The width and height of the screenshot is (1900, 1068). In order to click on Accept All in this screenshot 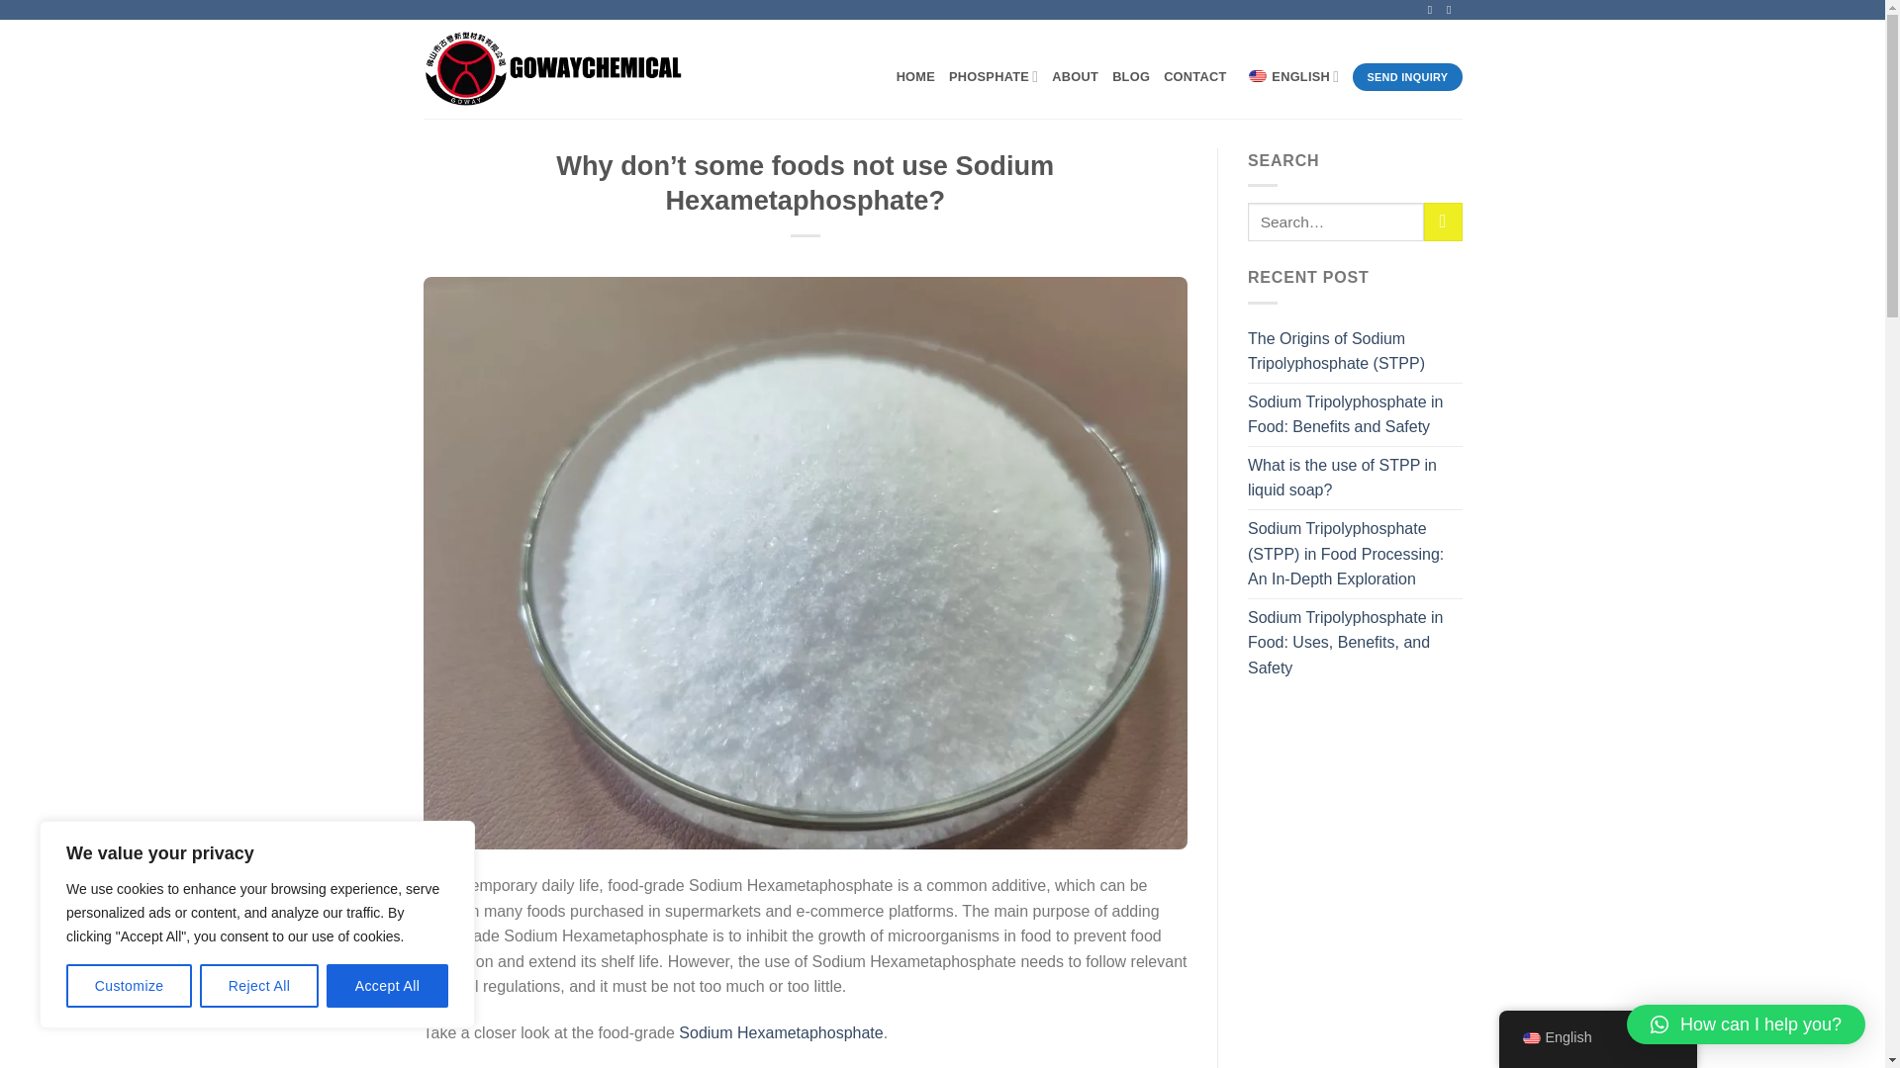, I will do `click(388, 986)`.